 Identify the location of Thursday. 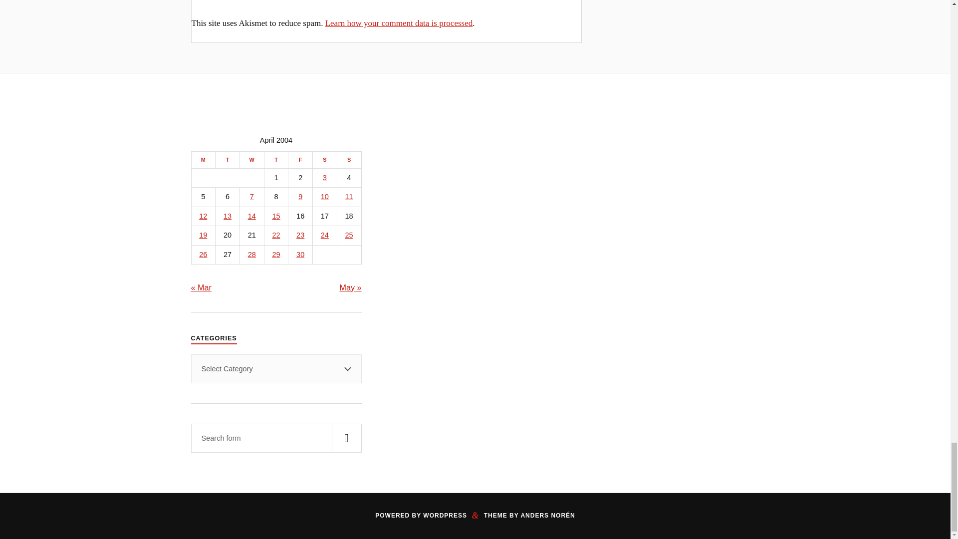
(276, 160).